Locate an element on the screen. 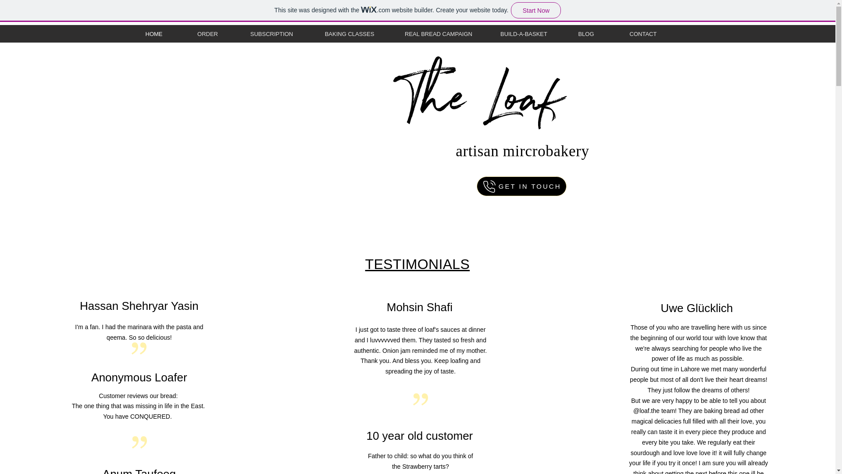 This screenshot has height=474, width=842. ORDER is located at coordinates (207, 34).